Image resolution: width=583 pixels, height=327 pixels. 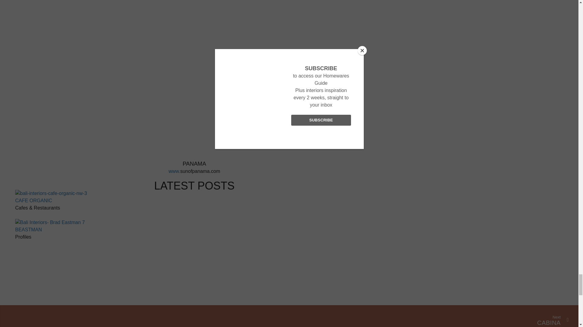 I want to click on CAFE ORGANIC, so click(x=33, y=200).